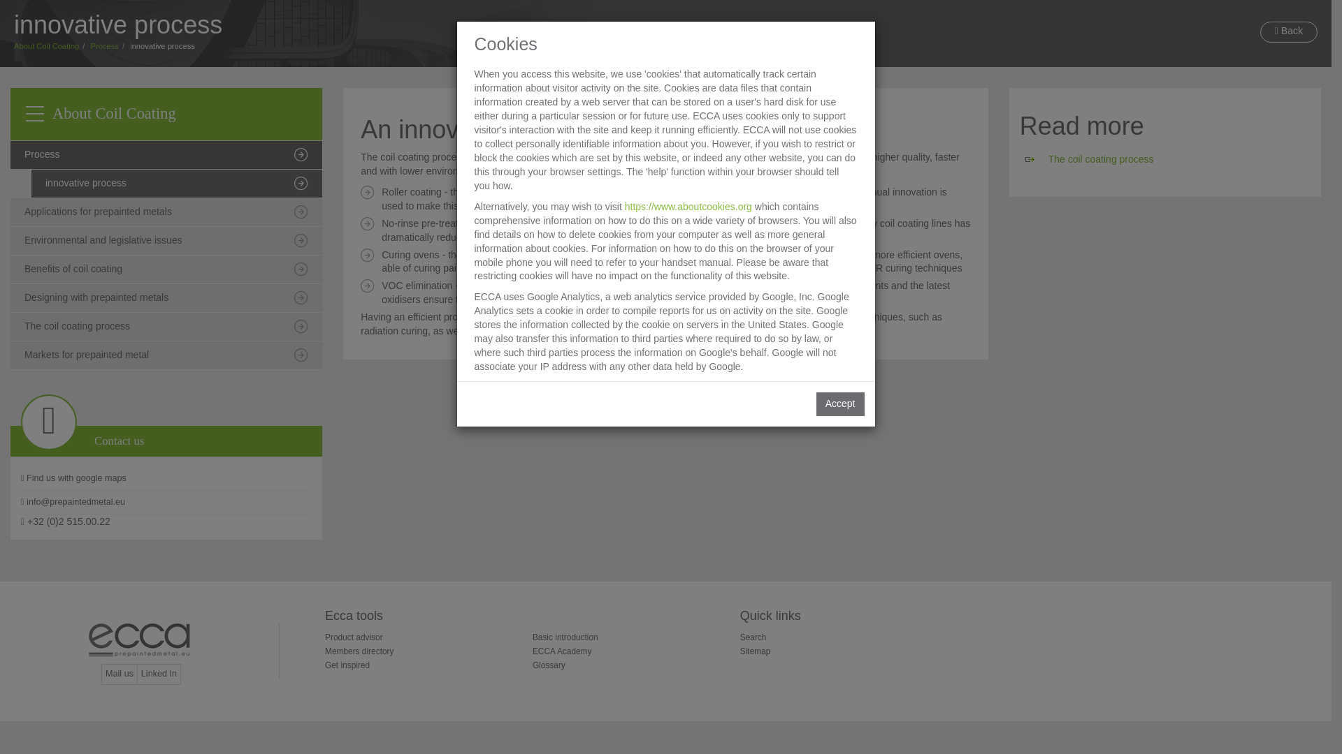 The image size is (1342, 754). What do you see at coordinates (166, 155) in the screenshot?
I see `Process` at bounding box center [166, 155].